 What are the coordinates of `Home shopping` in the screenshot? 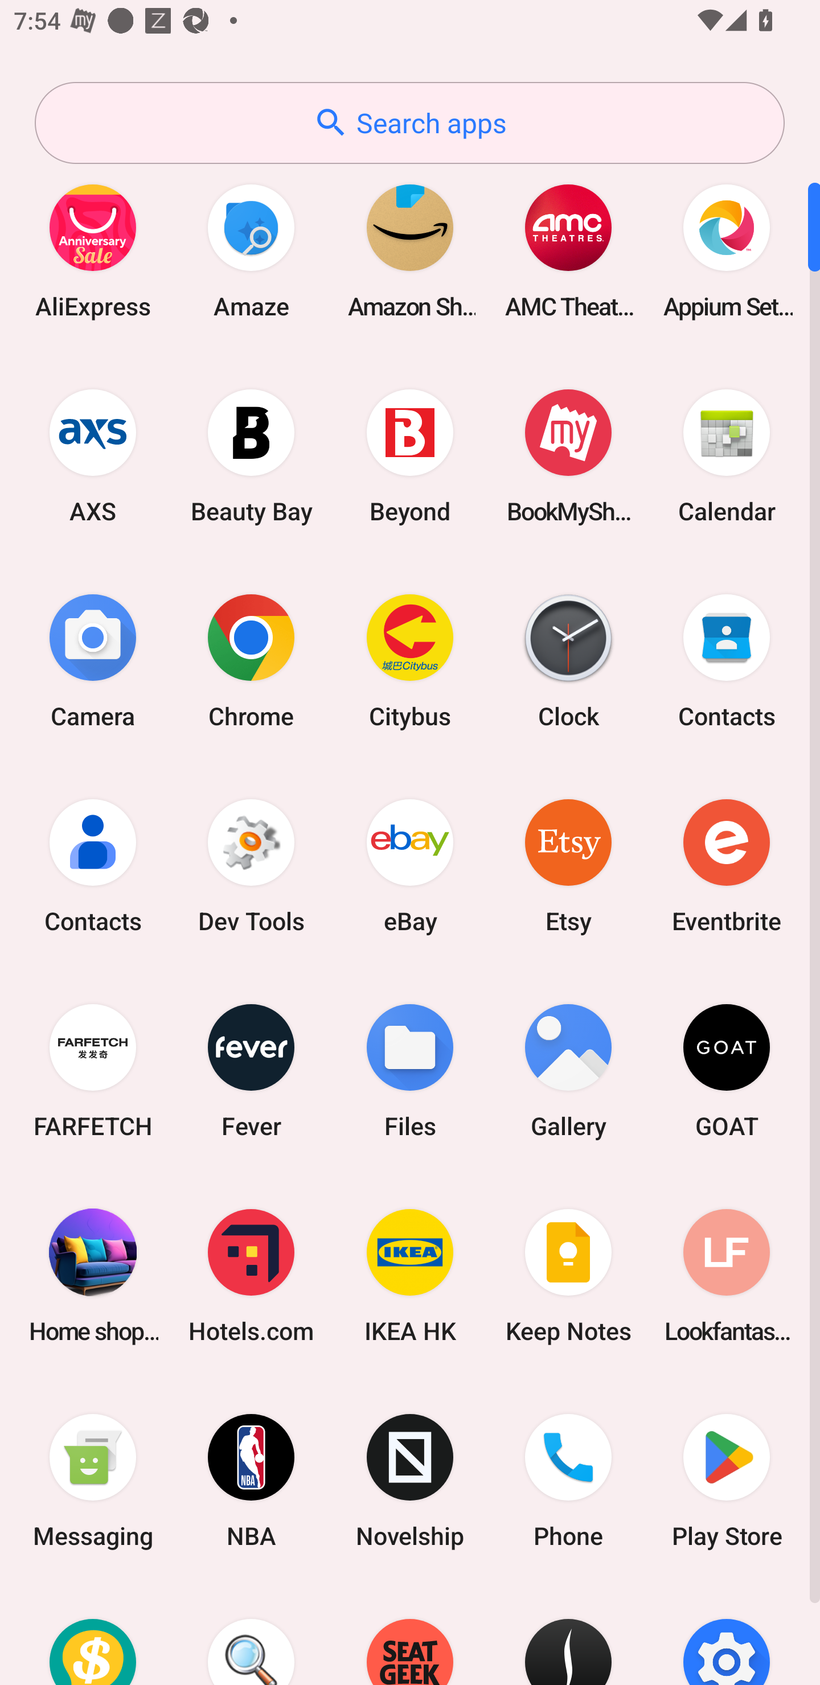 It's located at (93, 1275).